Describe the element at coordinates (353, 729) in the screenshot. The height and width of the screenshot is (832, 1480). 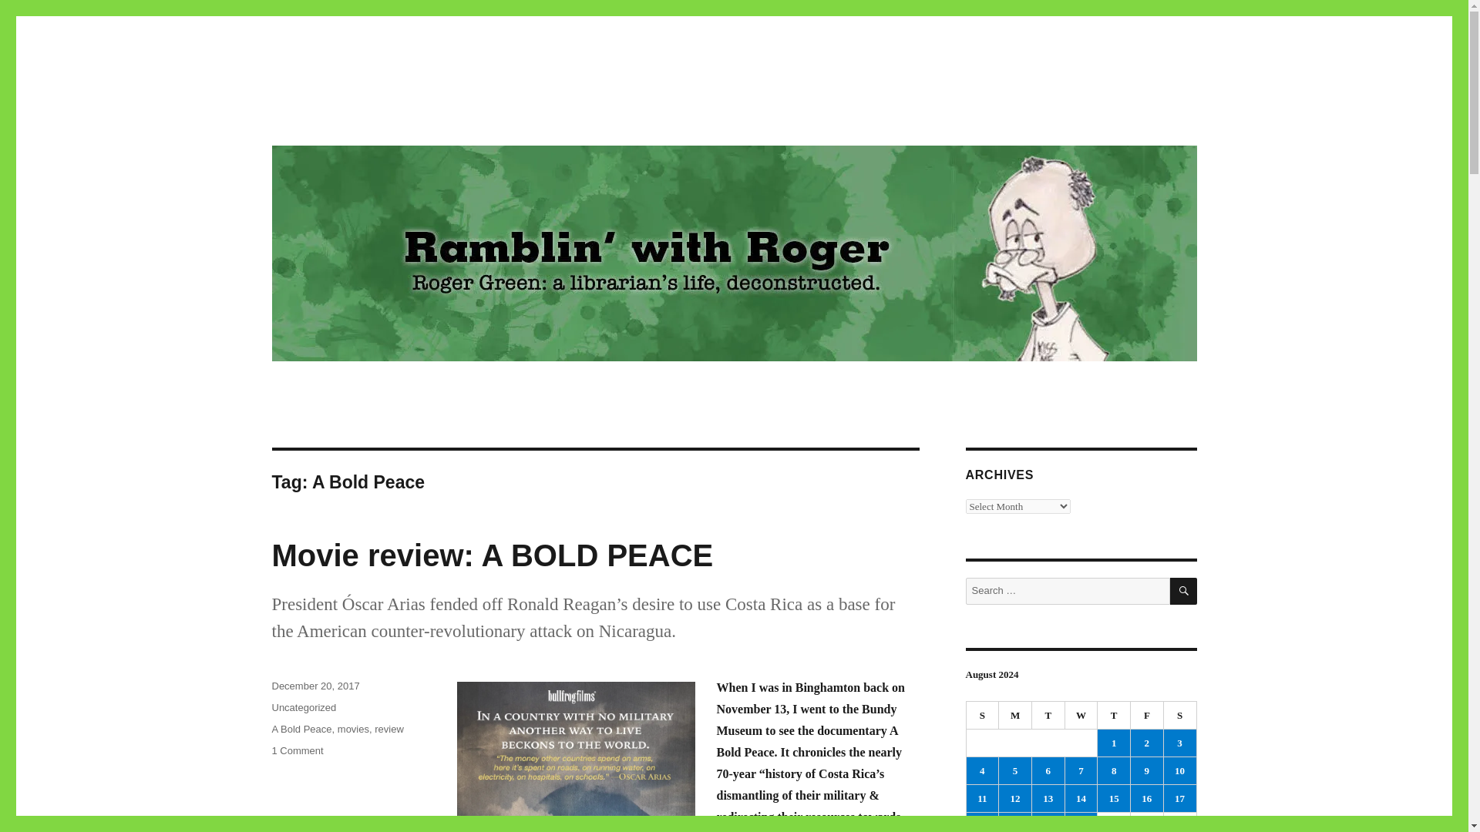
I see `movies` at that location.